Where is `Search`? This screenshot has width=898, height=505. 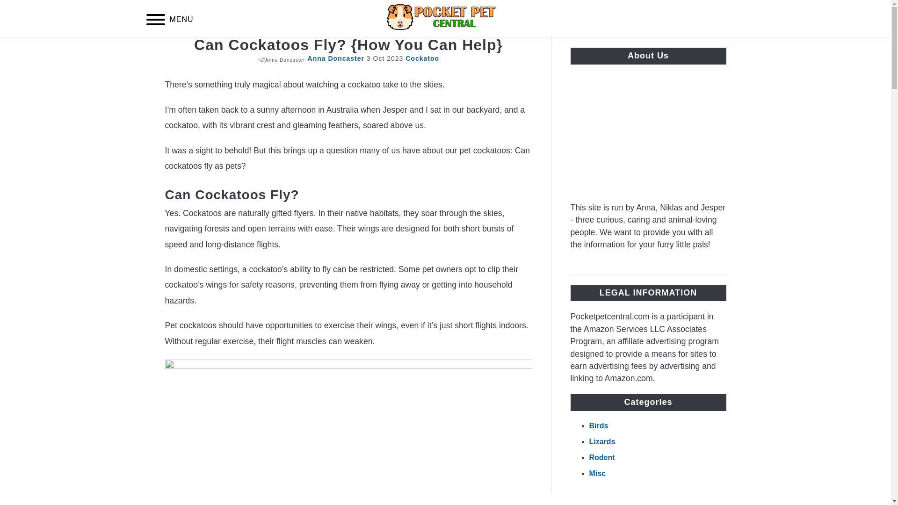
Search is located at coordinates (742, 19).